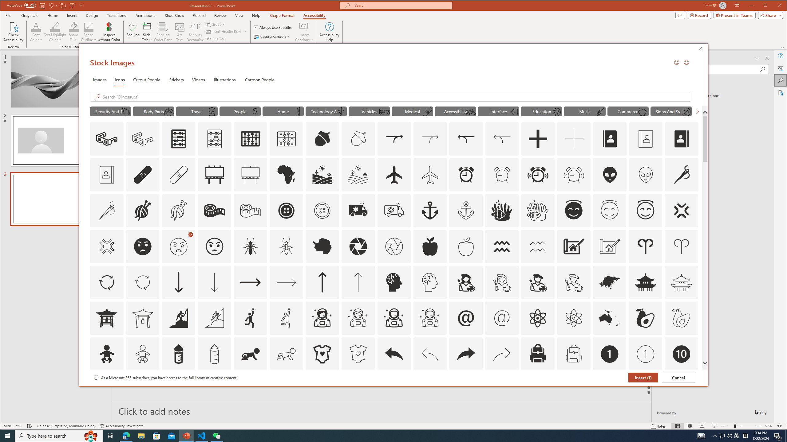 This screenshot has width=787, height=442. Describe the element at coordinates (430, 390) in the screenshot. I see `AutomationID: Icons_Badge6` at that location.